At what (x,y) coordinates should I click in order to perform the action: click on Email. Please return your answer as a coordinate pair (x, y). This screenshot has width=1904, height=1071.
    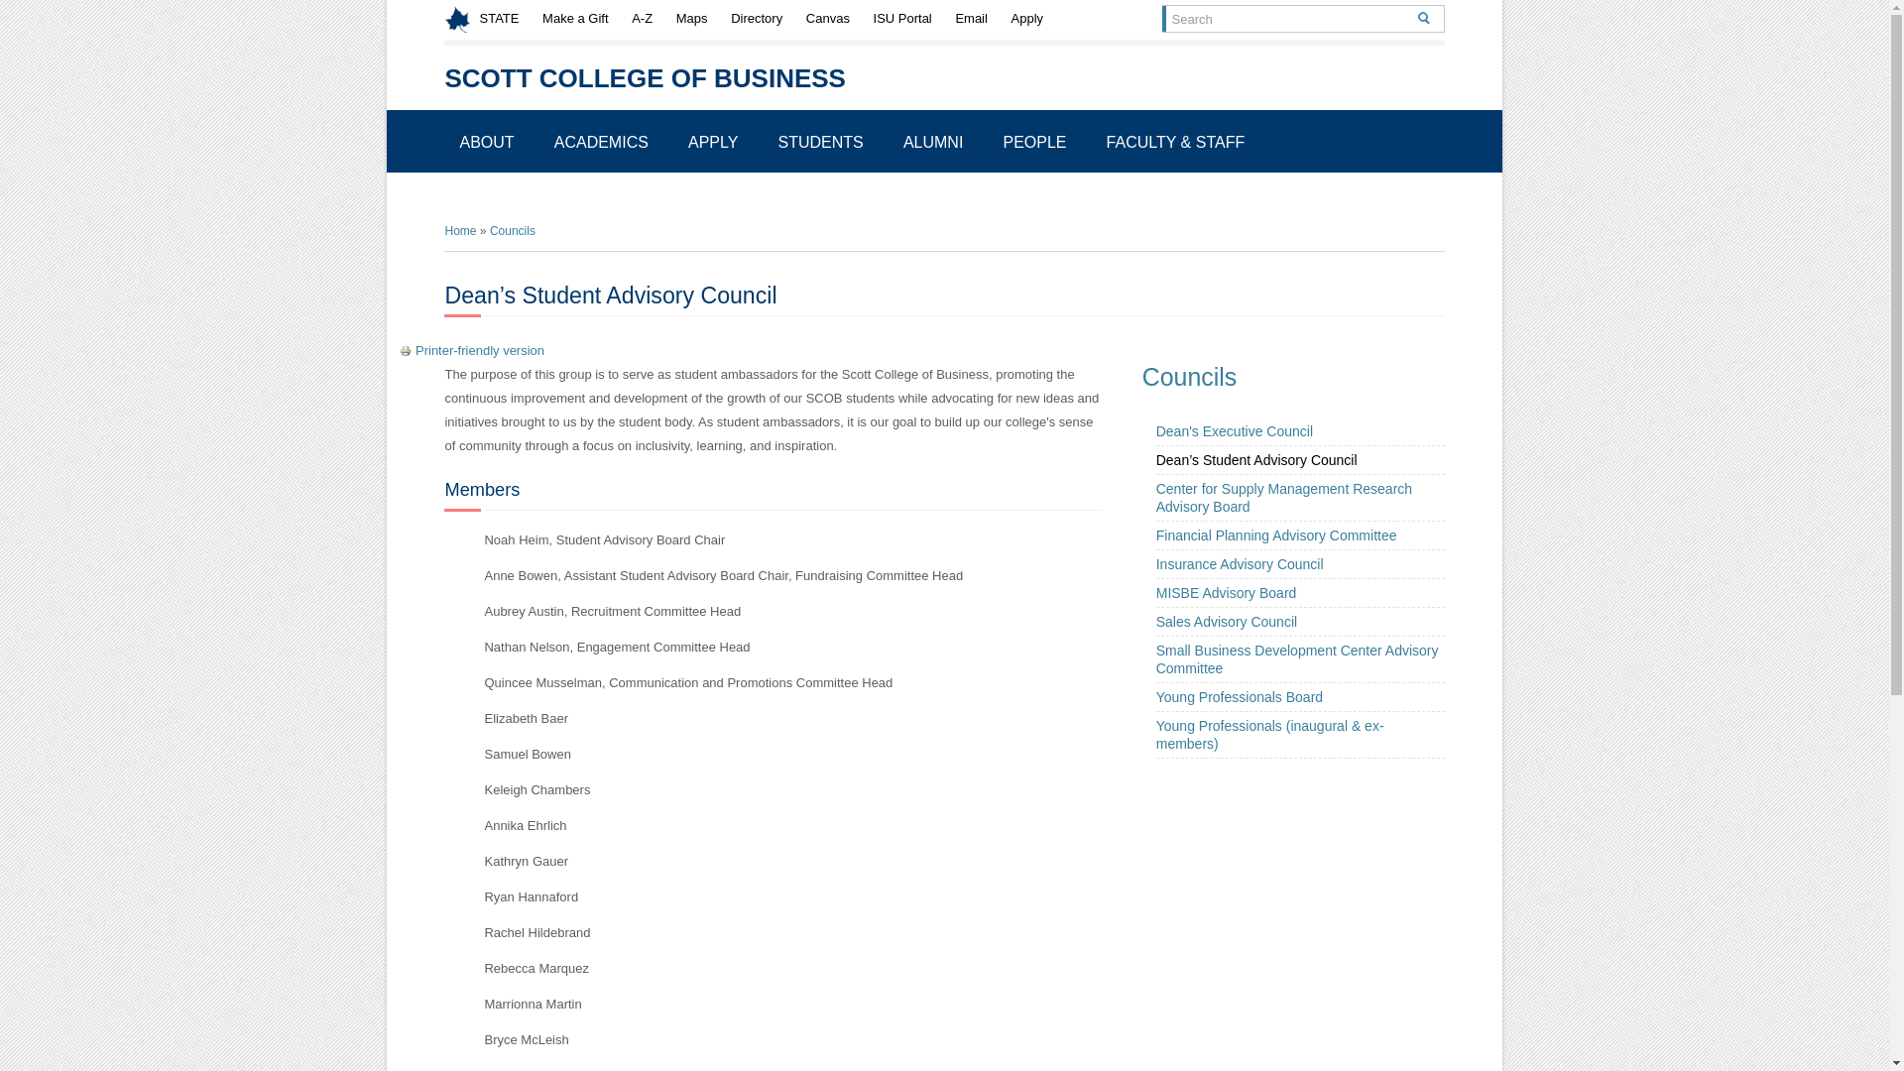
    Looking at the image, I should click on (971, 19).